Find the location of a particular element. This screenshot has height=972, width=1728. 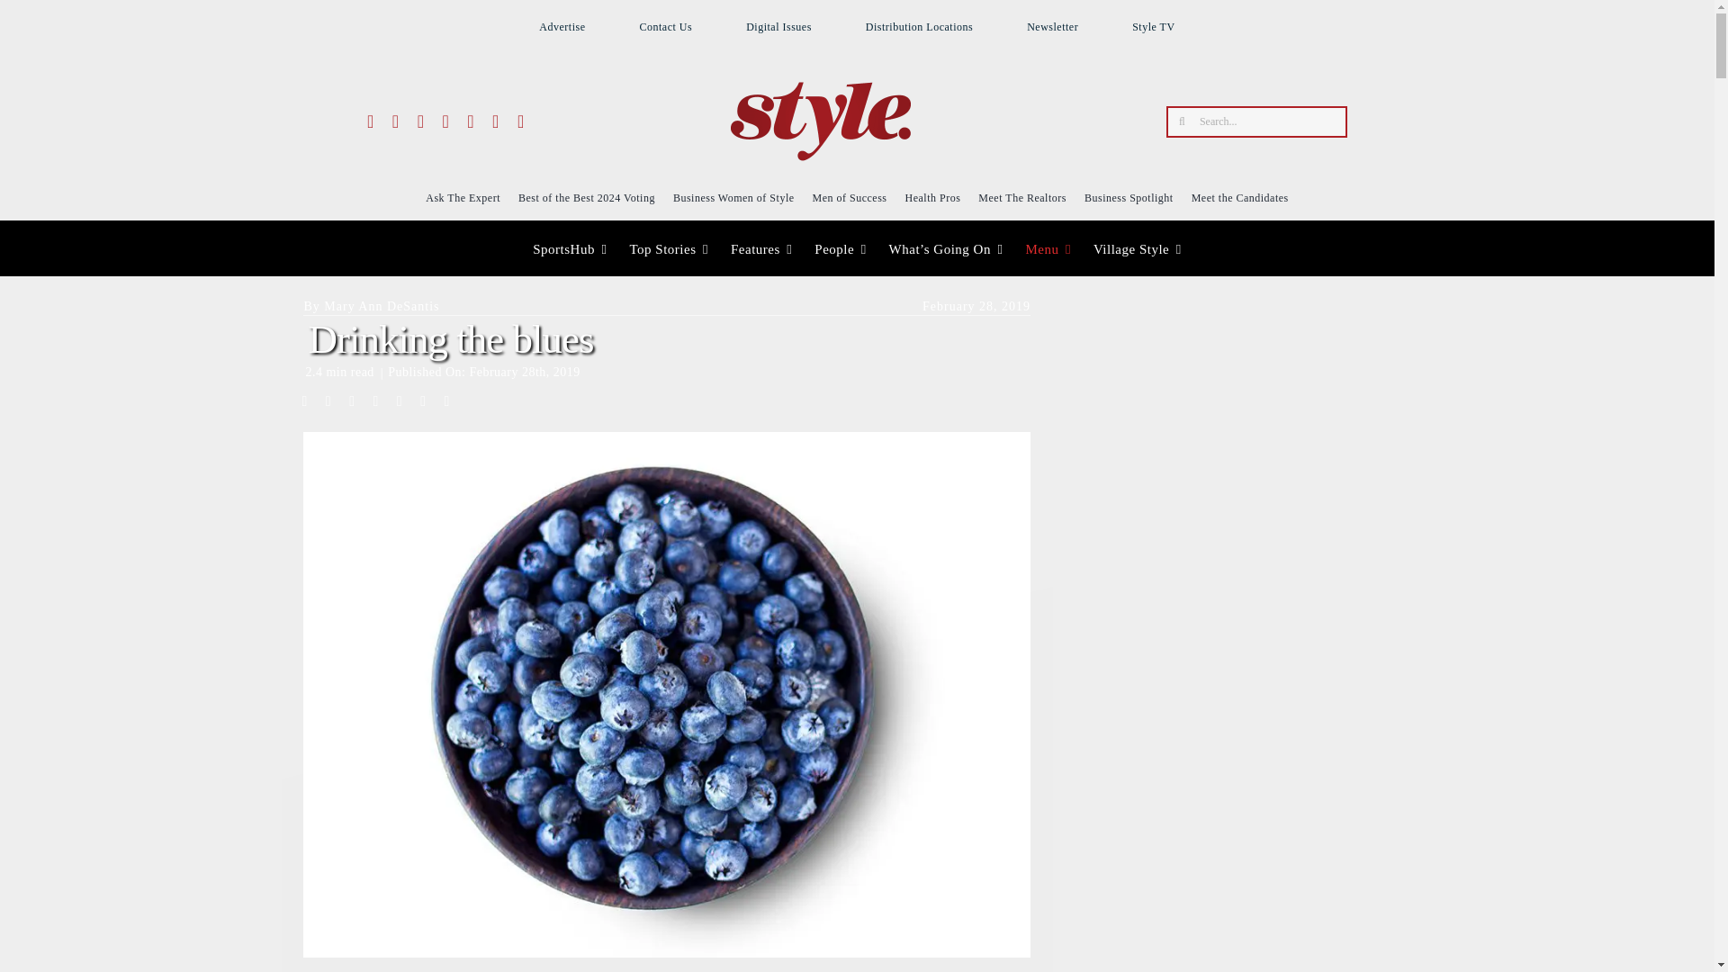

People is located at coordinates (839, 249).